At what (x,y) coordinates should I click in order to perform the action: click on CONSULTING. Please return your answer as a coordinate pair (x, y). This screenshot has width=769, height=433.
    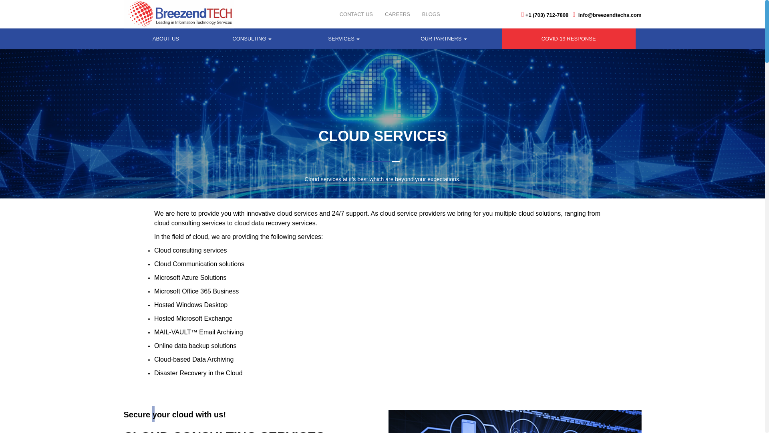
    Looking at the image, I should click on (252, 39).